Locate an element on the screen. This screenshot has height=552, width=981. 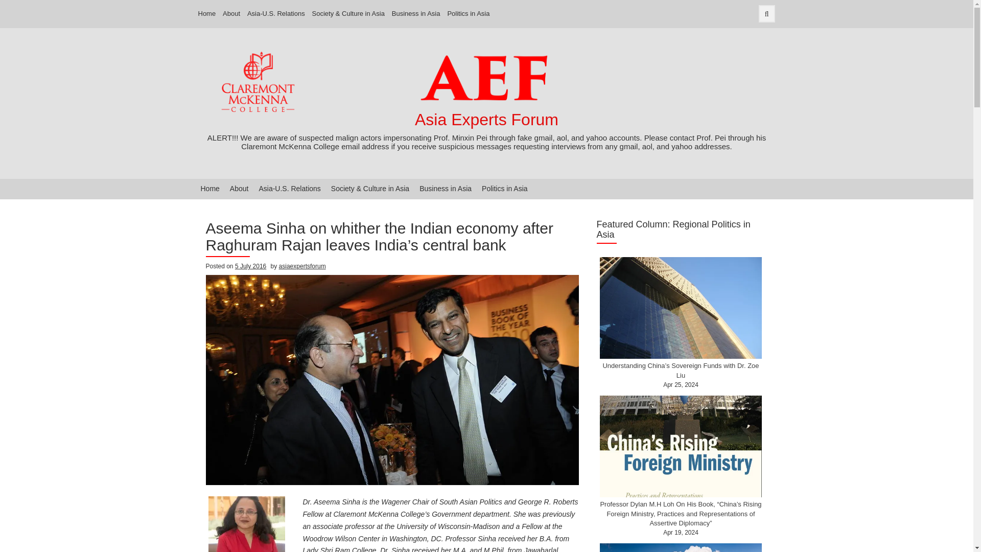
Business in Asia is located at coordinates (446, 189).